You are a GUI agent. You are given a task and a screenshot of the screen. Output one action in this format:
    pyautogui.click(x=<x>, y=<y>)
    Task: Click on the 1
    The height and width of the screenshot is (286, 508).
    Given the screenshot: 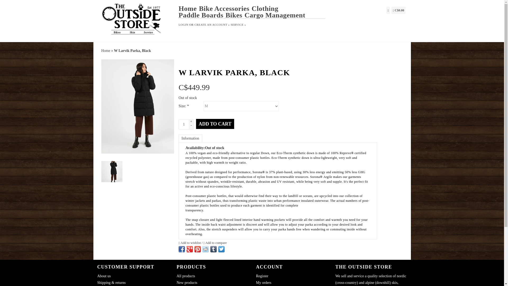 What is the action you would take?
    pyautogui.click(x=184, y=124)
    